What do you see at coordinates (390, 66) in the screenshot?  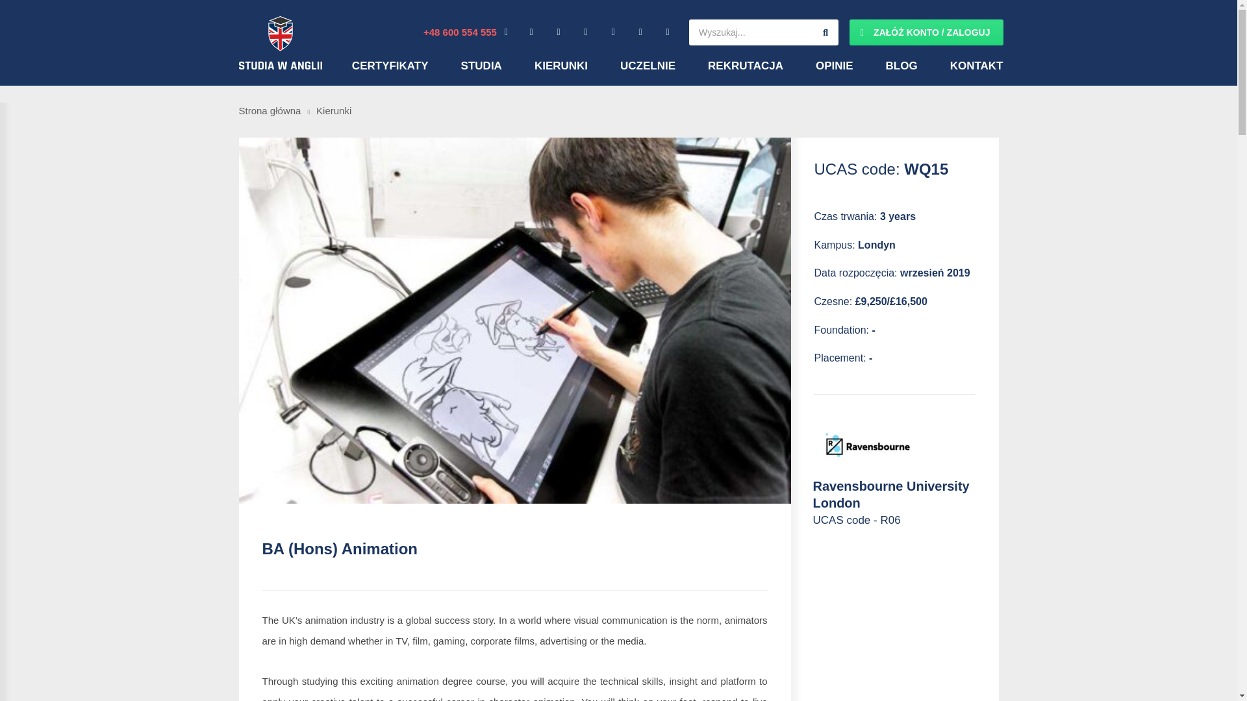 I see `CERTYFIKATY` at bounding box center [390, 66].